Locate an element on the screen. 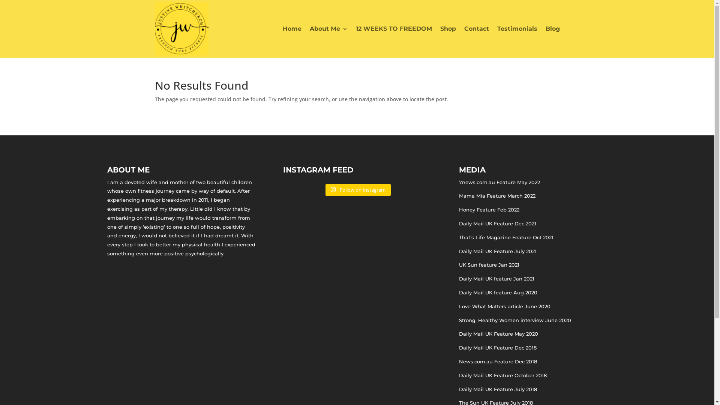 Image resolution: width=720 pixels, height=405 pixels. Blog is located at coordinates (552, 28).